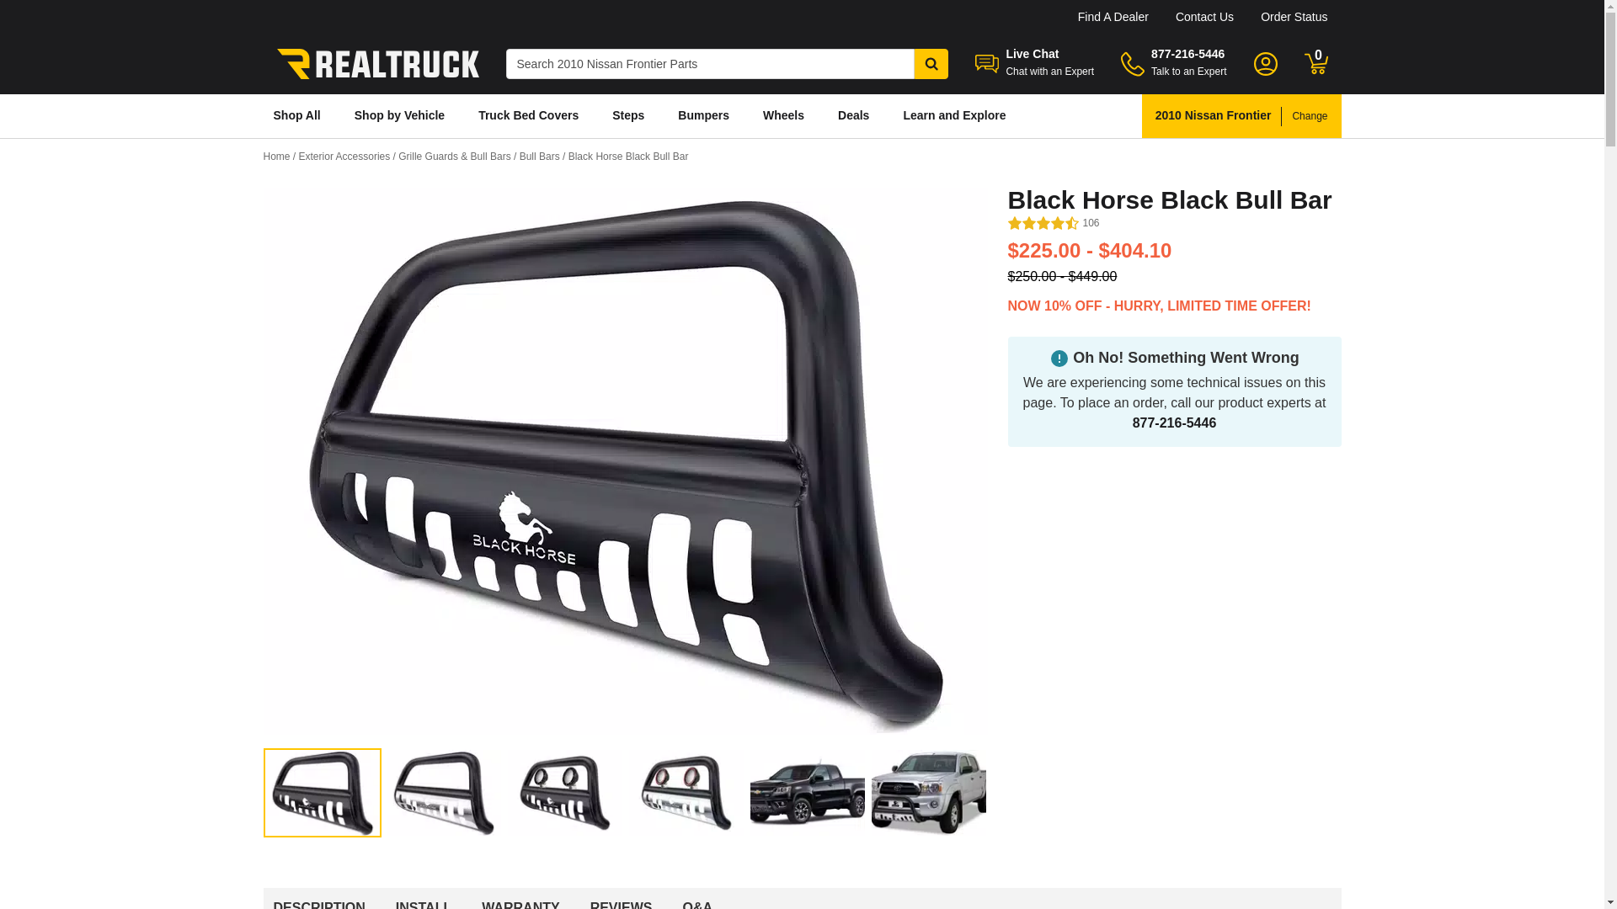 This screenshot has width=1617, height=909. I want to click on Find A Dealer, so click(1113, 17).